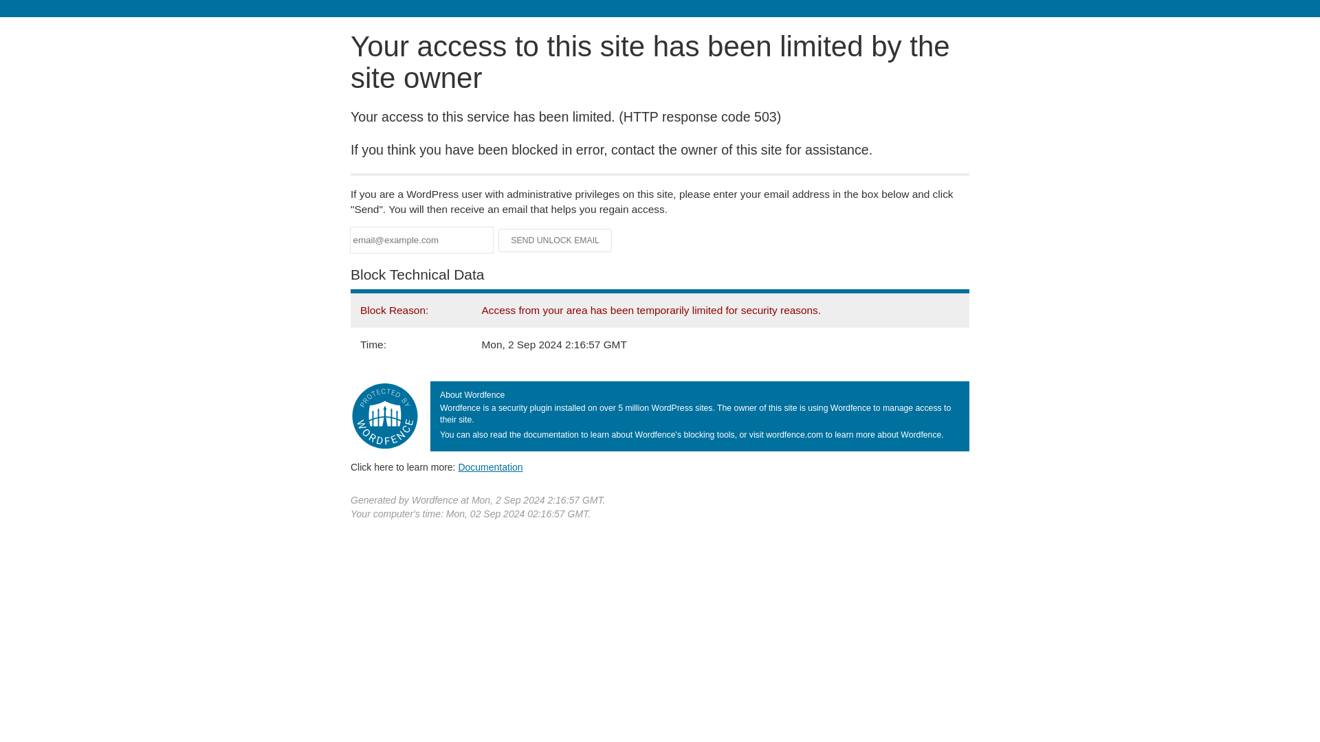 The image size is (1320, 742). What do you see at coordinates (555, 240) in the screenshot?
I see `Send Unlock Email` at bounding box center [555, 240].